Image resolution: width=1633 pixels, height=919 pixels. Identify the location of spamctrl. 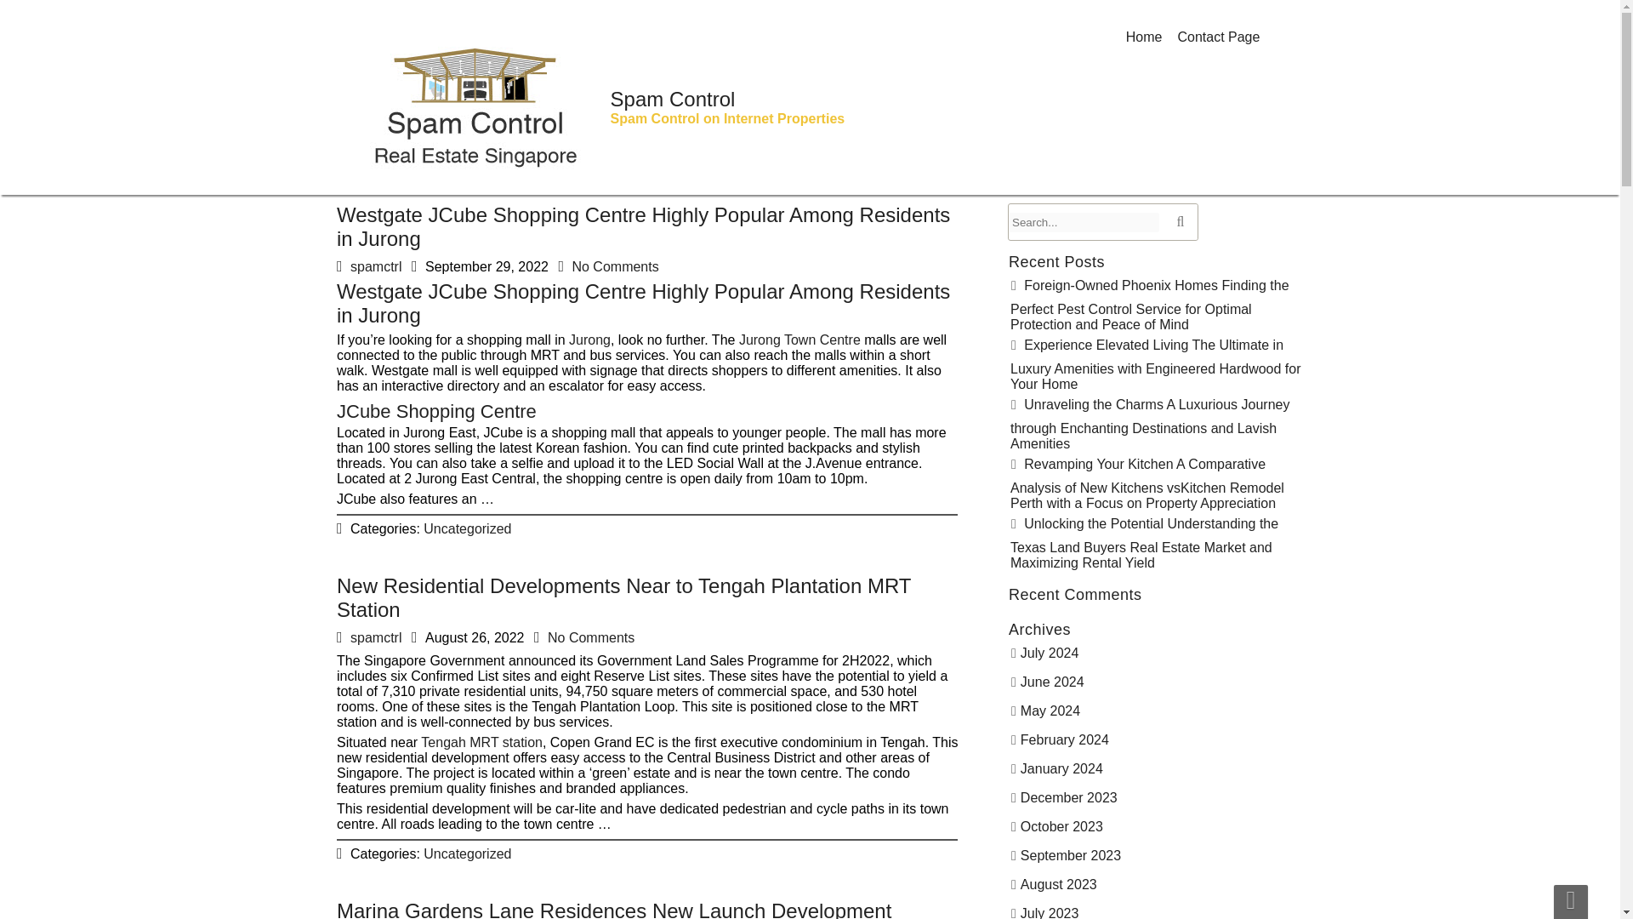
(436, 269).